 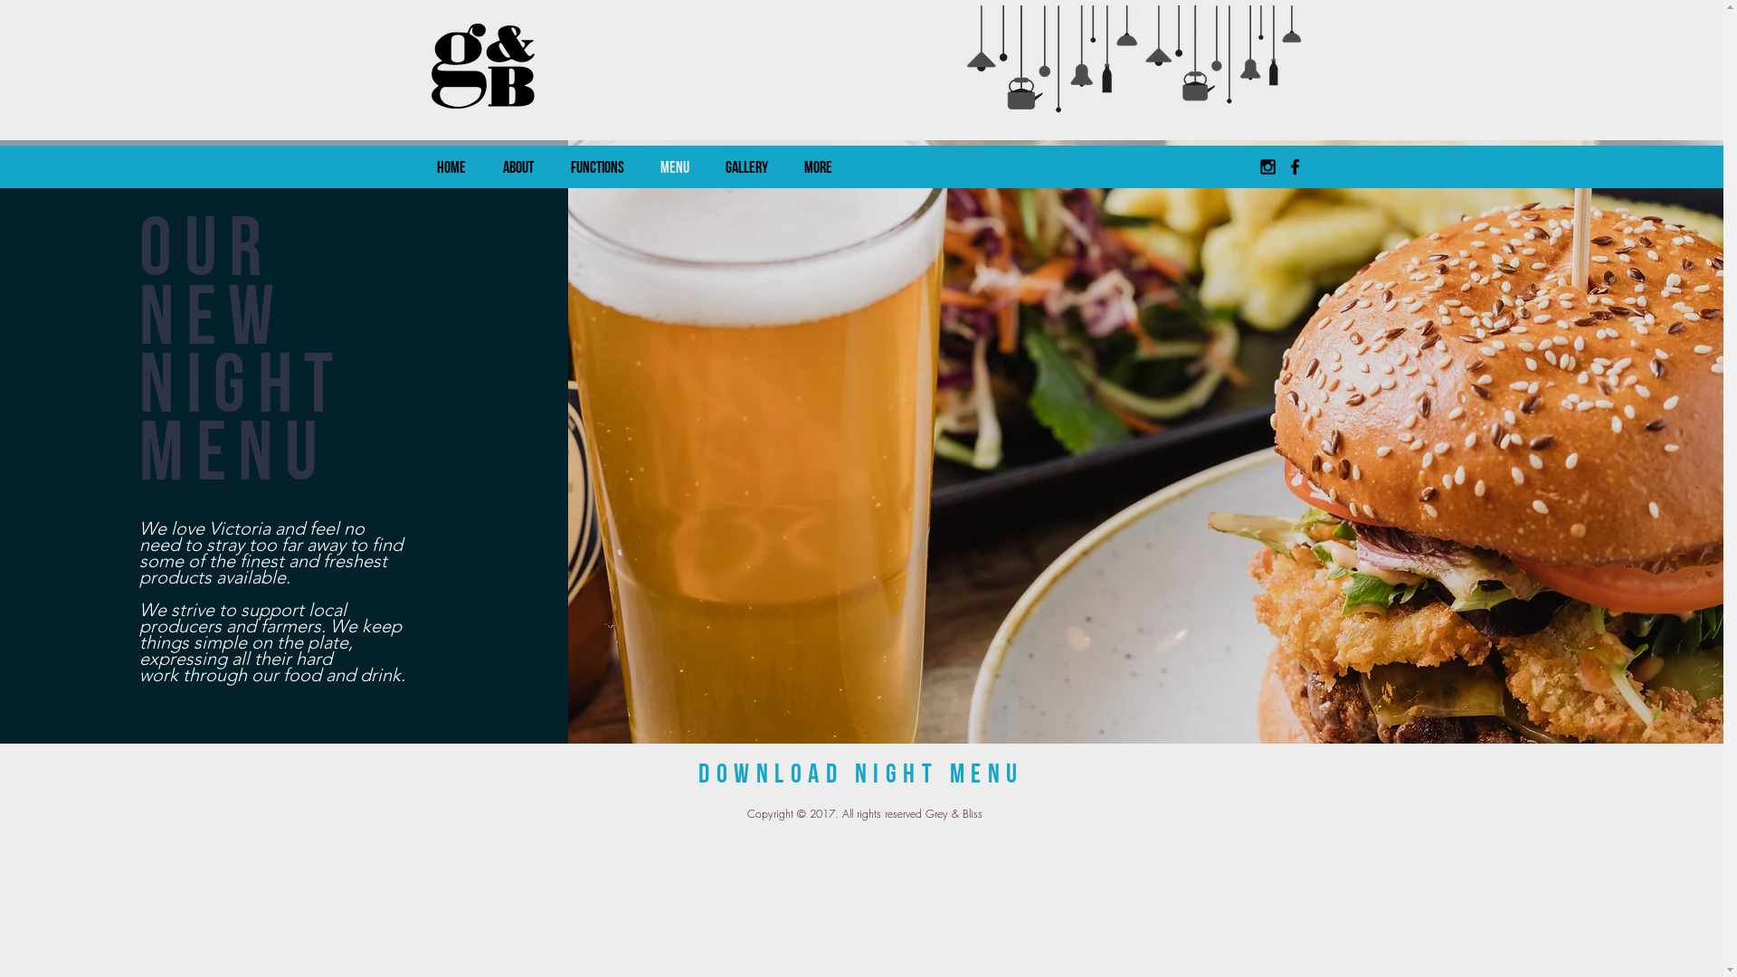 I want to click on HOME, so click(x=451, y=166).